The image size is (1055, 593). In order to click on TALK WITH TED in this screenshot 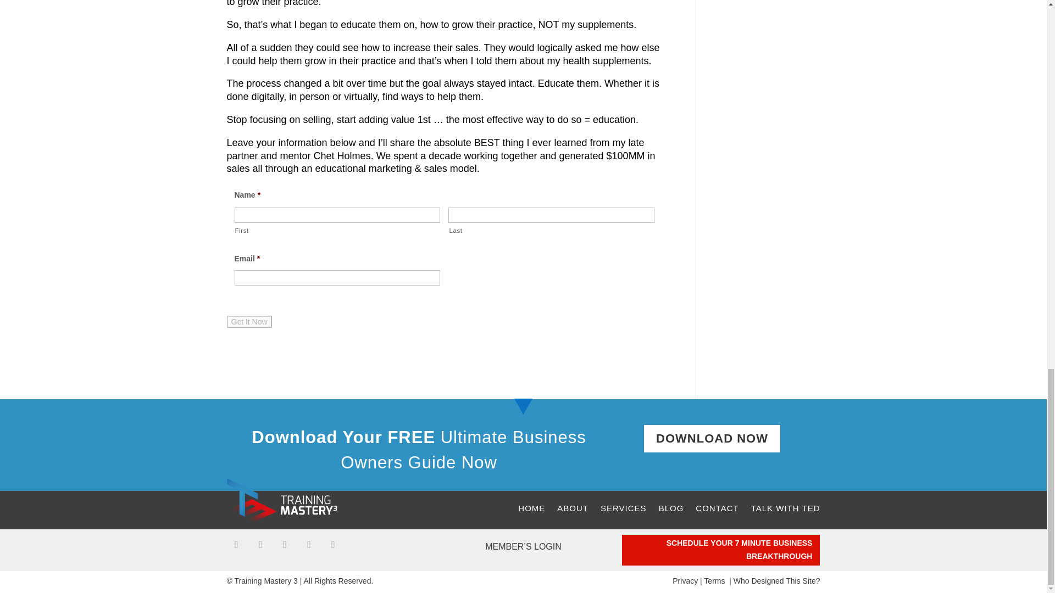, I will do `click(786, 508)`.